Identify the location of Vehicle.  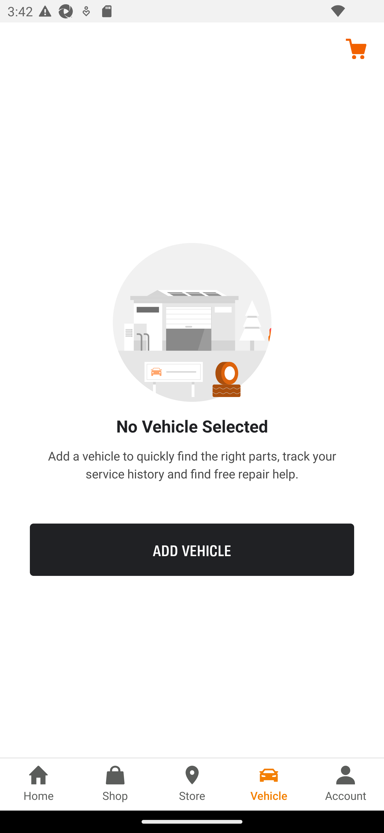
(269, 784).